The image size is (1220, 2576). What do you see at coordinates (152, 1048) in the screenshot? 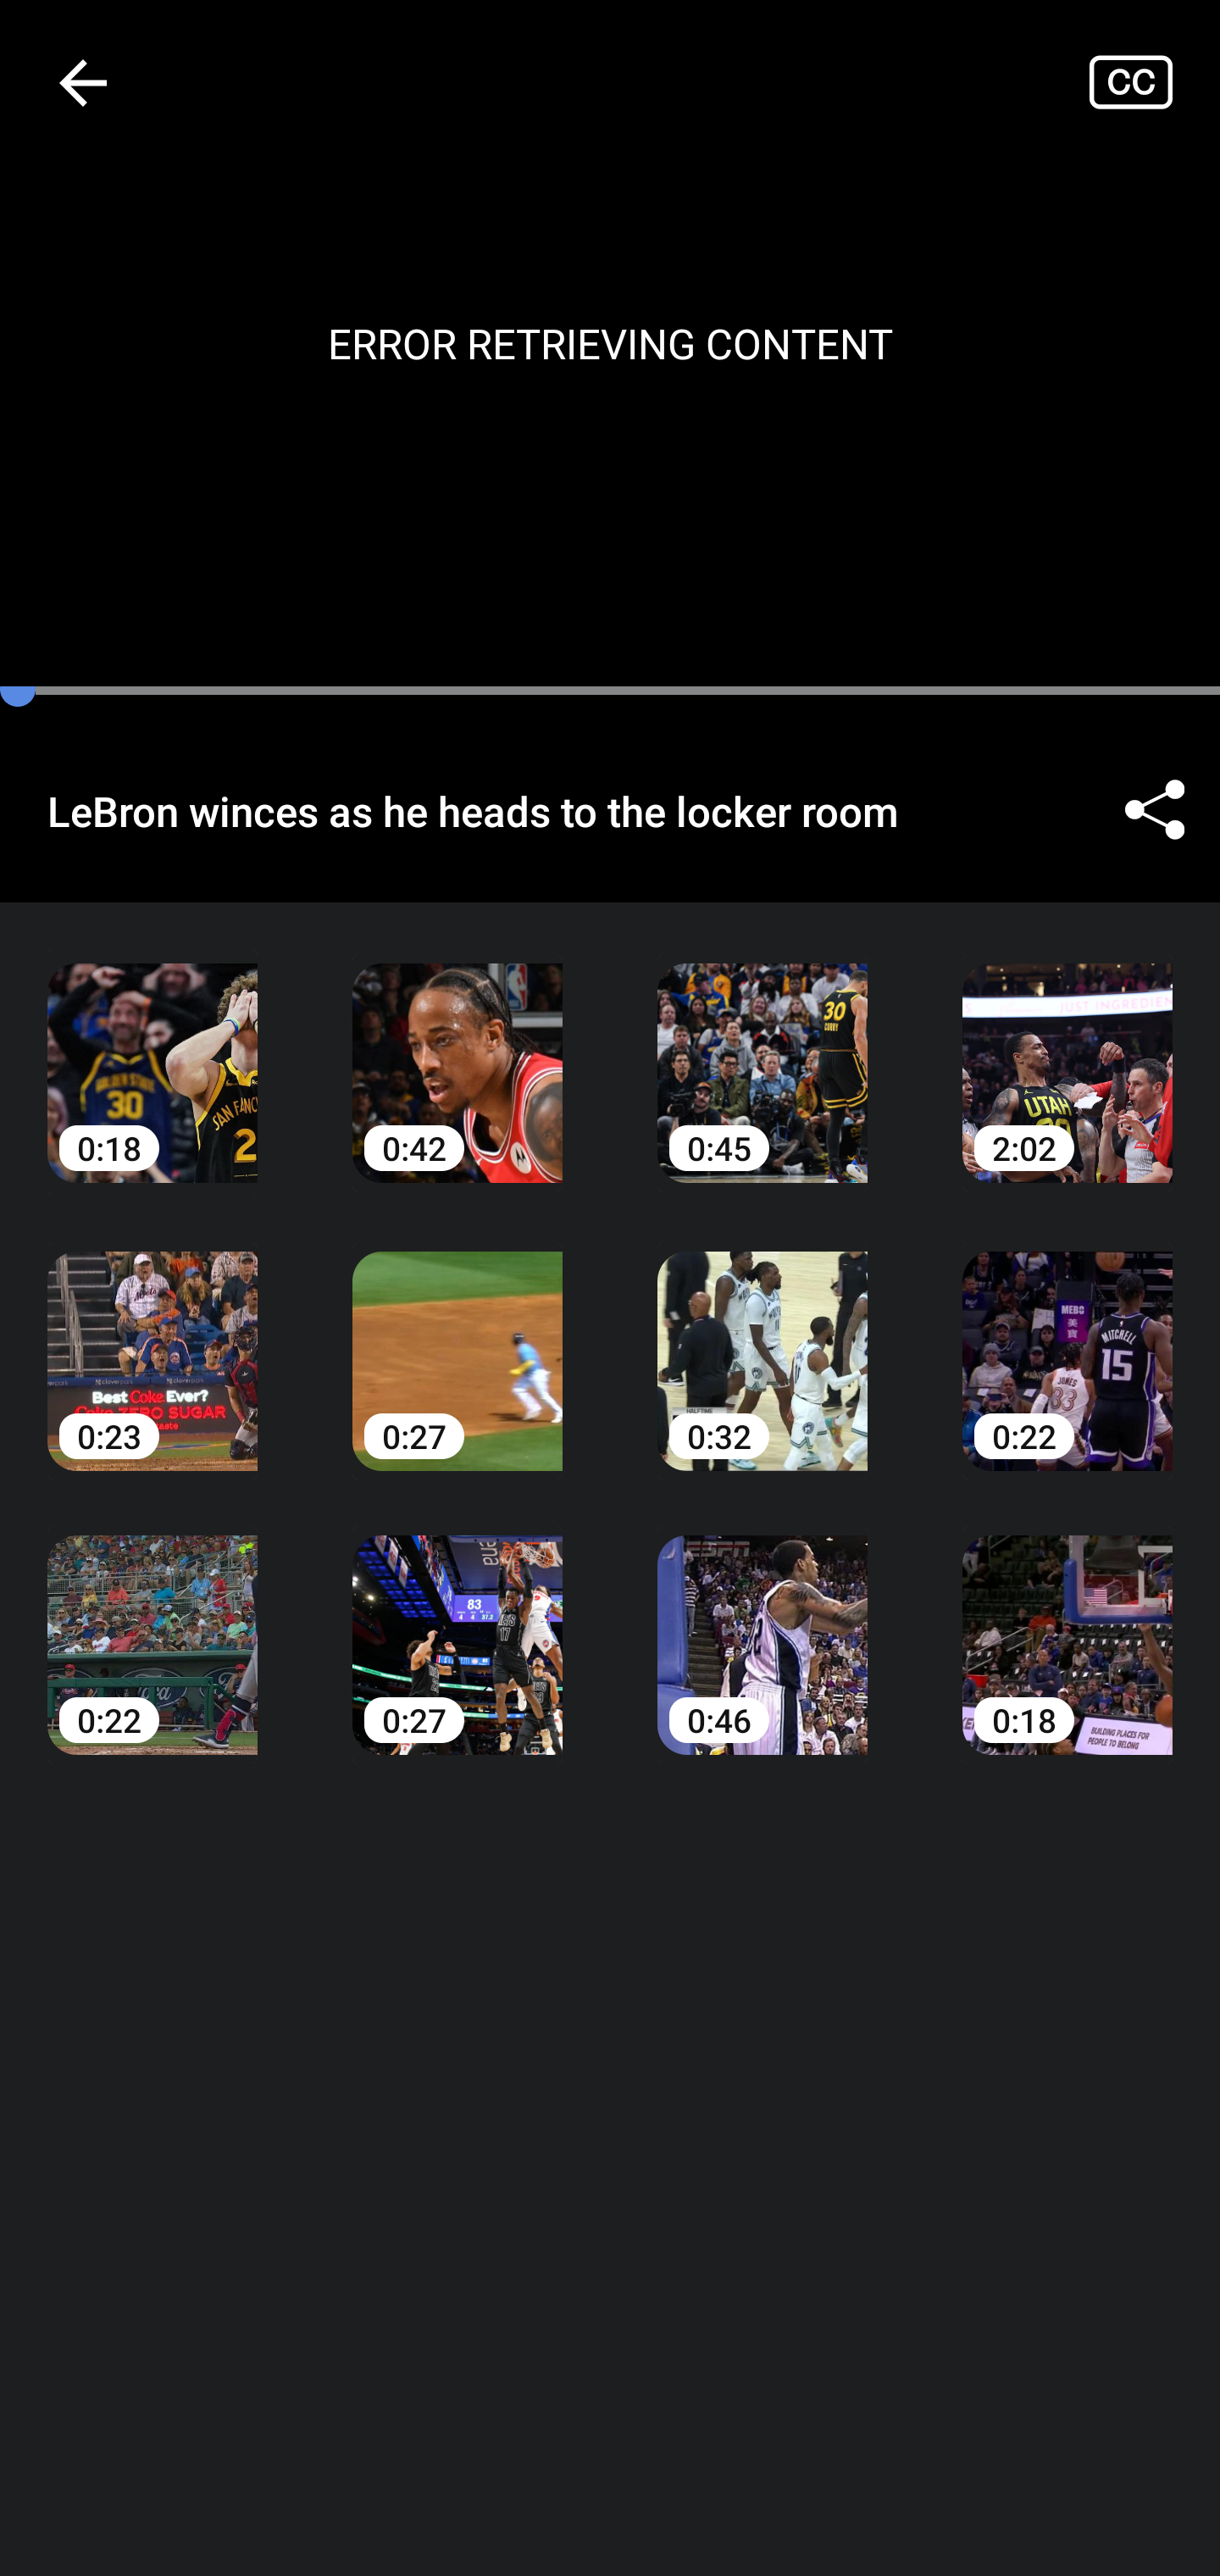
I see `0:18` at bounding box center [152, 1048].